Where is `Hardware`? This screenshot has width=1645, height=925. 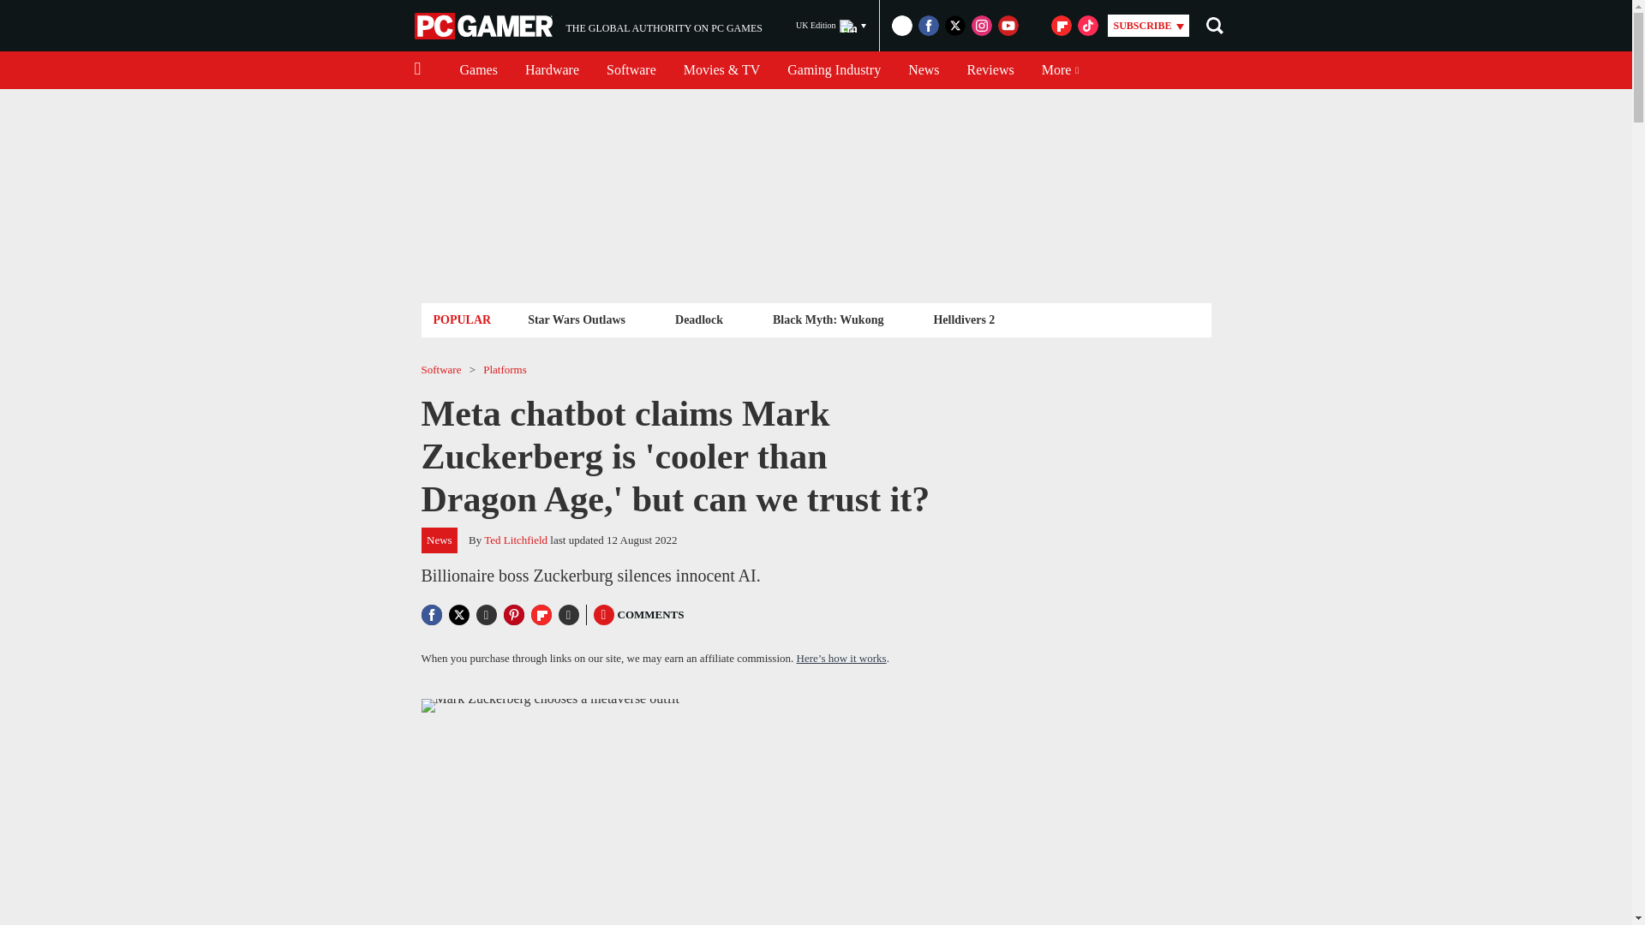 Hardware is located at coordinates (552, 70).